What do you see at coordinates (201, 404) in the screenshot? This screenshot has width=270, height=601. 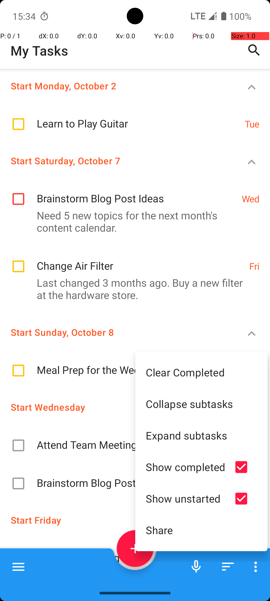 I see `Collapse subtasks` at bounding box center [201, 404].